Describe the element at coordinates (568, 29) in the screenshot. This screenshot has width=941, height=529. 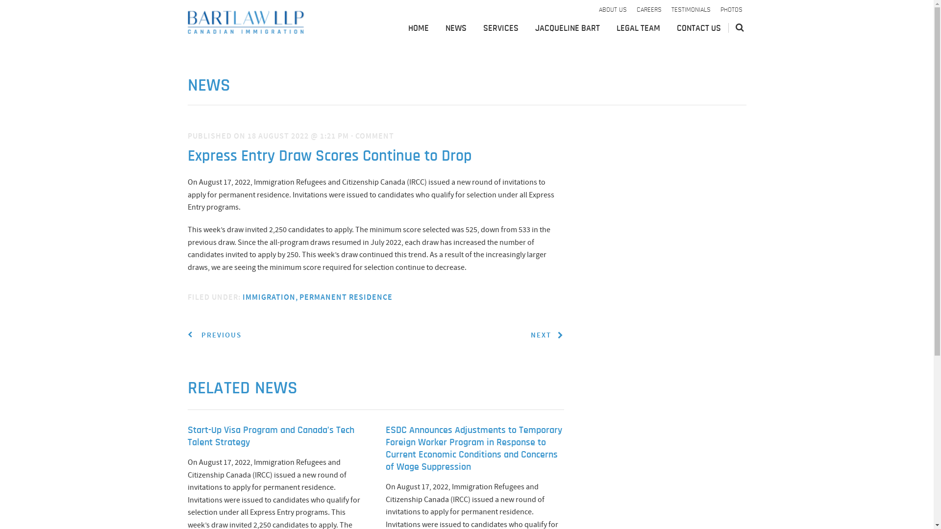
I see `JACQUELINE BART` at that location.